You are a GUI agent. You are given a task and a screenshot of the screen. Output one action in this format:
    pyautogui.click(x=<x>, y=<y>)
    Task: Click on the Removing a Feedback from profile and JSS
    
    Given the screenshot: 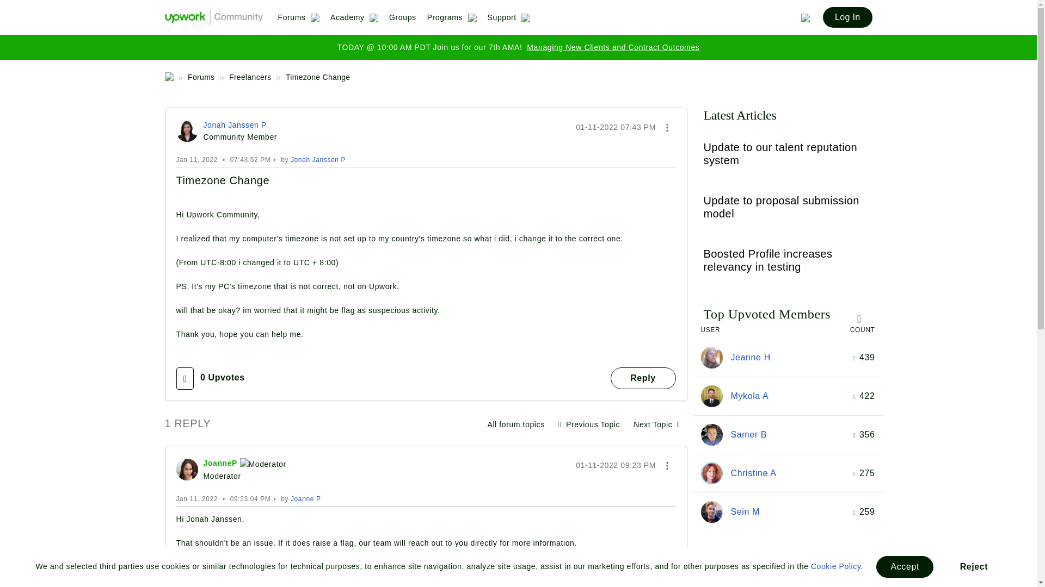 What is the action you would take?
    pyautogui.click(x=656, y=424)
    